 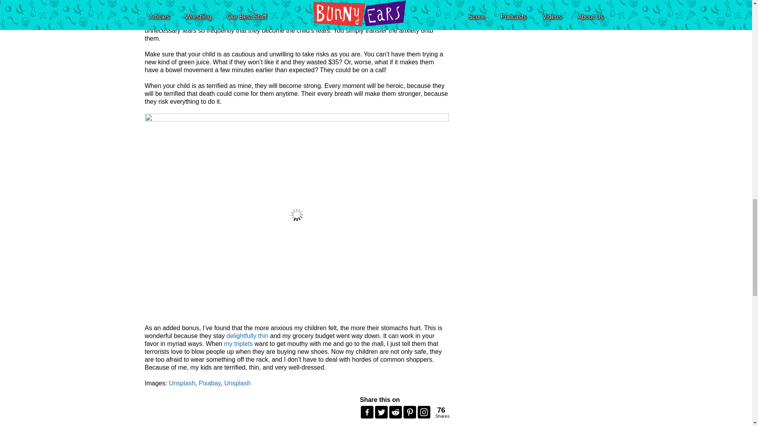 I want to click on Unsplash, so click(x=238, y=383).